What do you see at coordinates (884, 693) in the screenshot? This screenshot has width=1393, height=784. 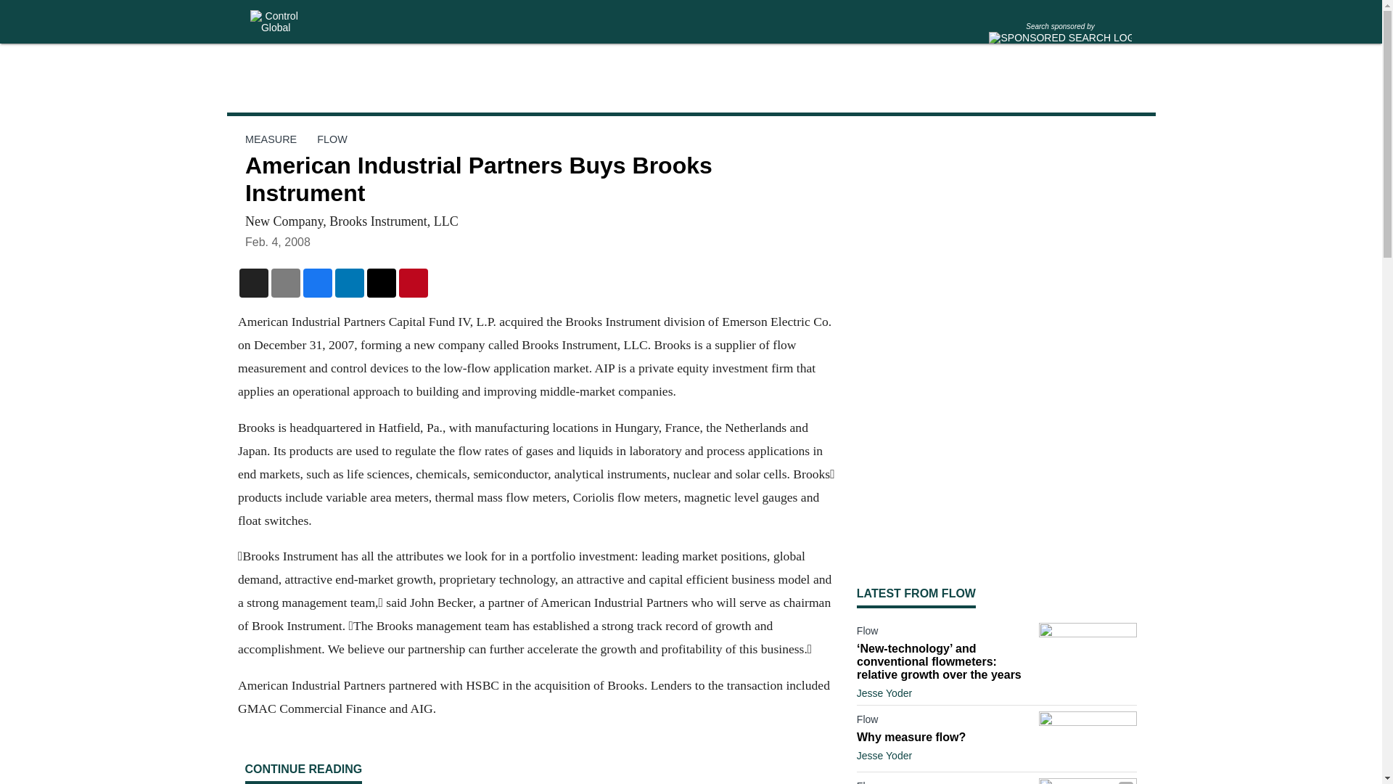 I see `Jesse Yoder` at bounding box center [884, 693].